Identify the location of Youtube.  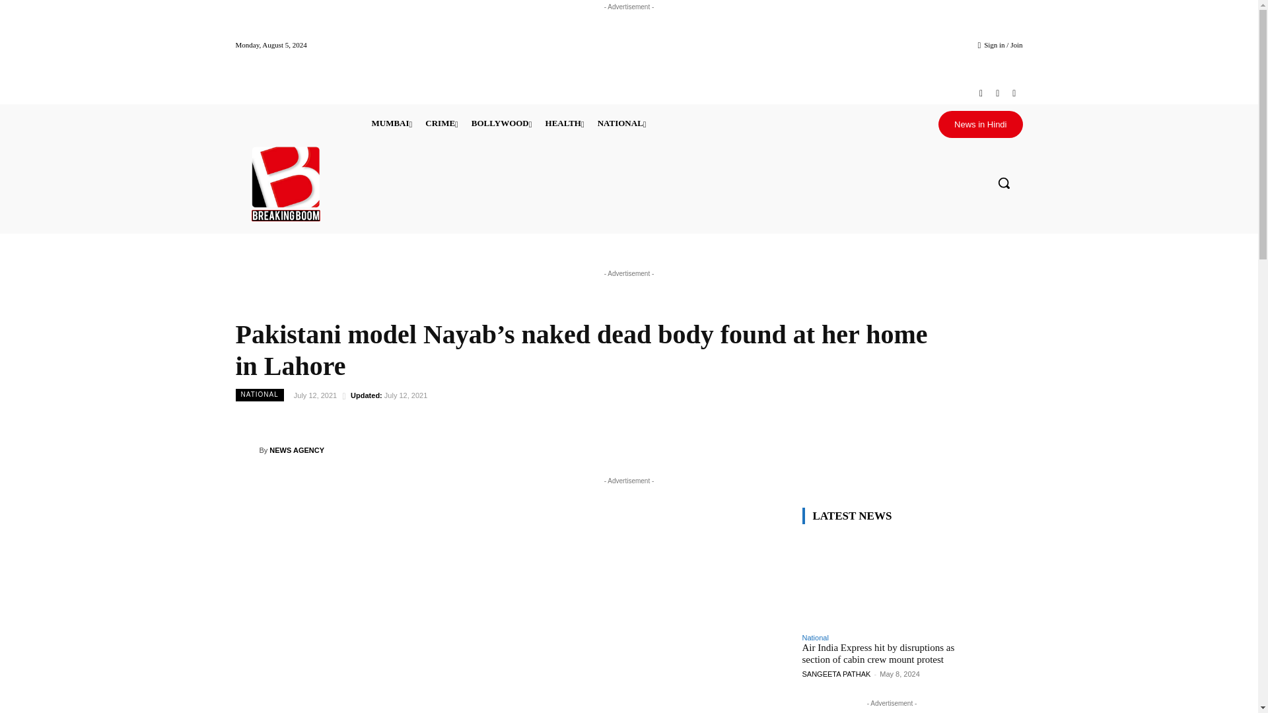
(1013, 93).